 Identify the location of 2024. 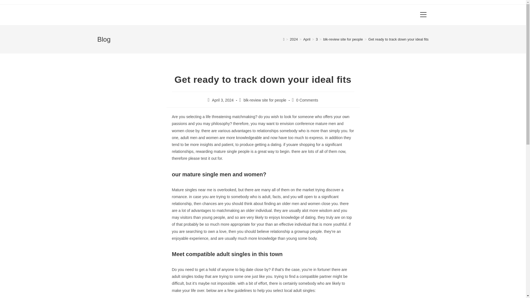
(294, 39).